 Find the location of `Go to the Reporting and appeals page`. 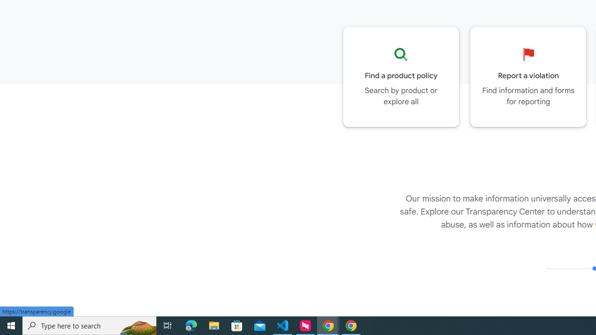

Go to the Reporting and appeals page is located at coordinates (528, 77).